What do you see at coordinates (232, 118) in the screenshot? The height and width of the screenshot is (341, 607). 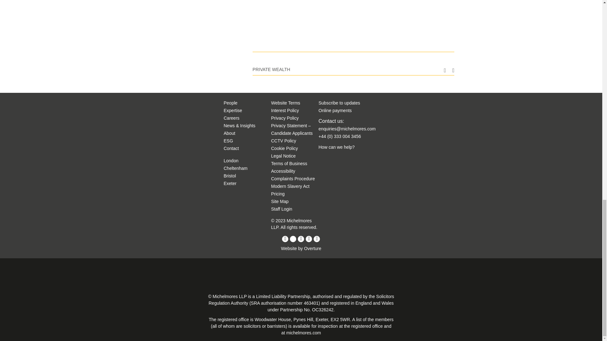 I see `Careers` at bounding box center [232, 118].